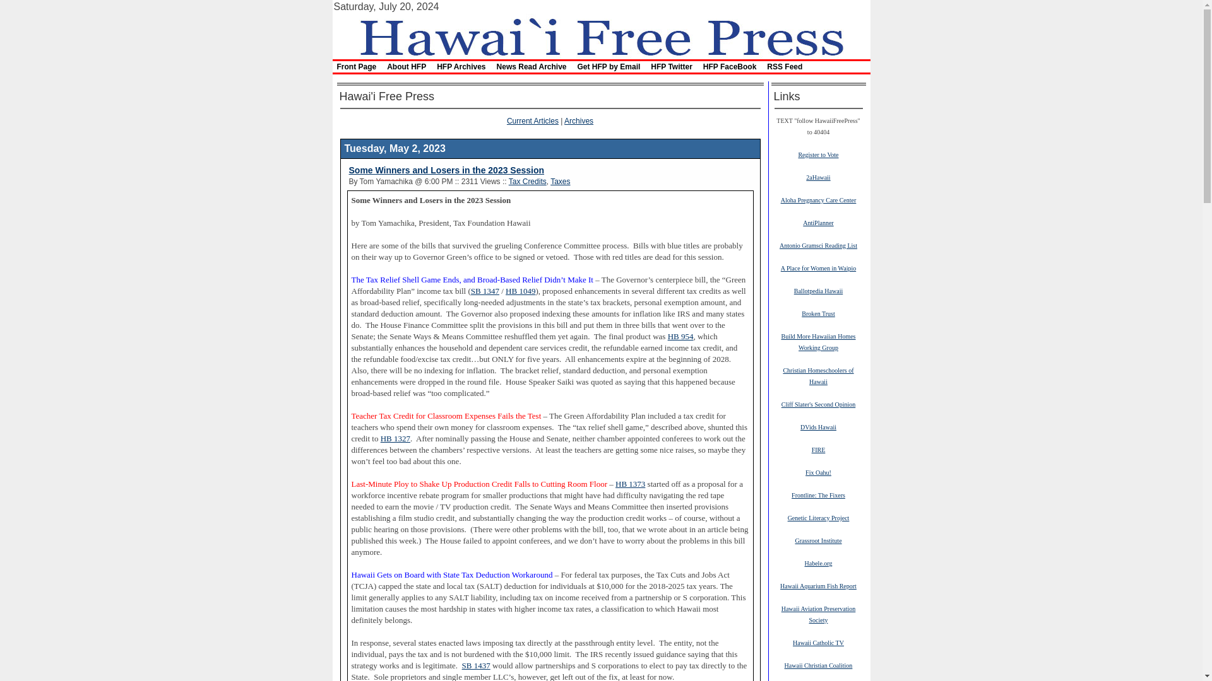  Describe the element at coordinates (533, 120) in the screenshot. I see `Current Articles` at that location.